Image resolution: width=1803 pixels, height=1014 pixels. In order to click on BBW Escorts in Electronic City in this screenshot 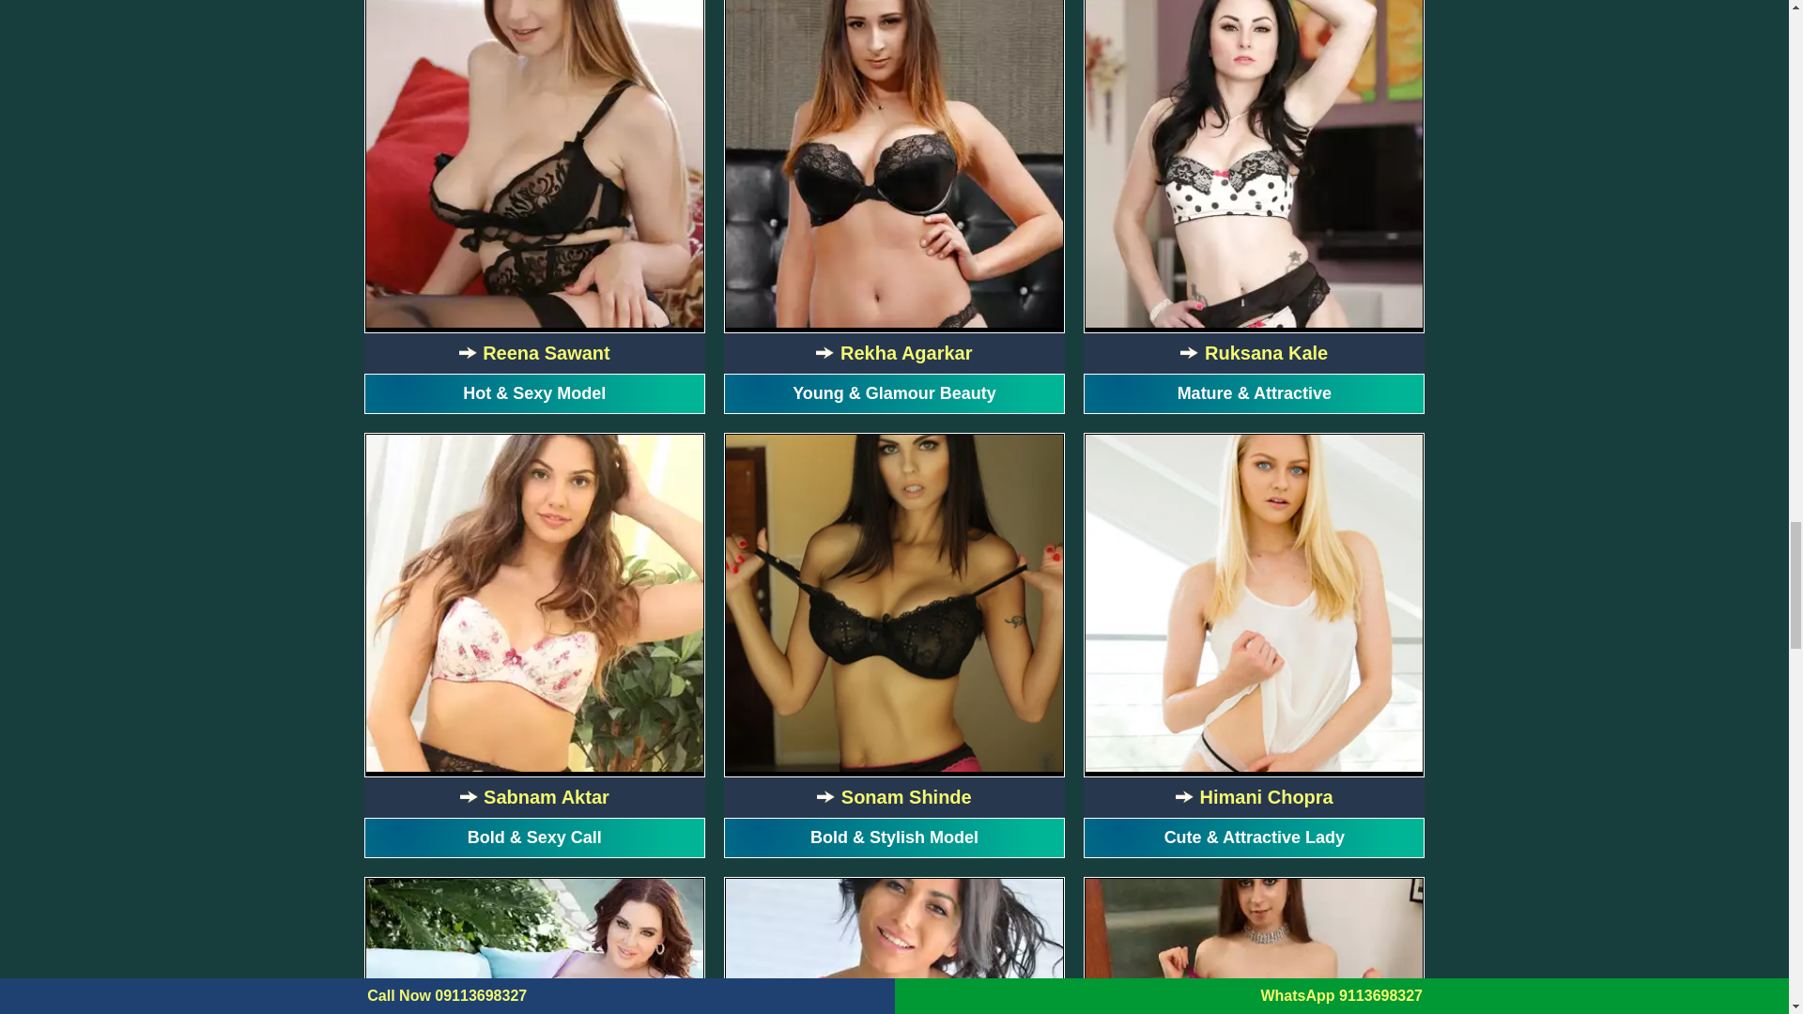, I will do `click(894, 946)`.